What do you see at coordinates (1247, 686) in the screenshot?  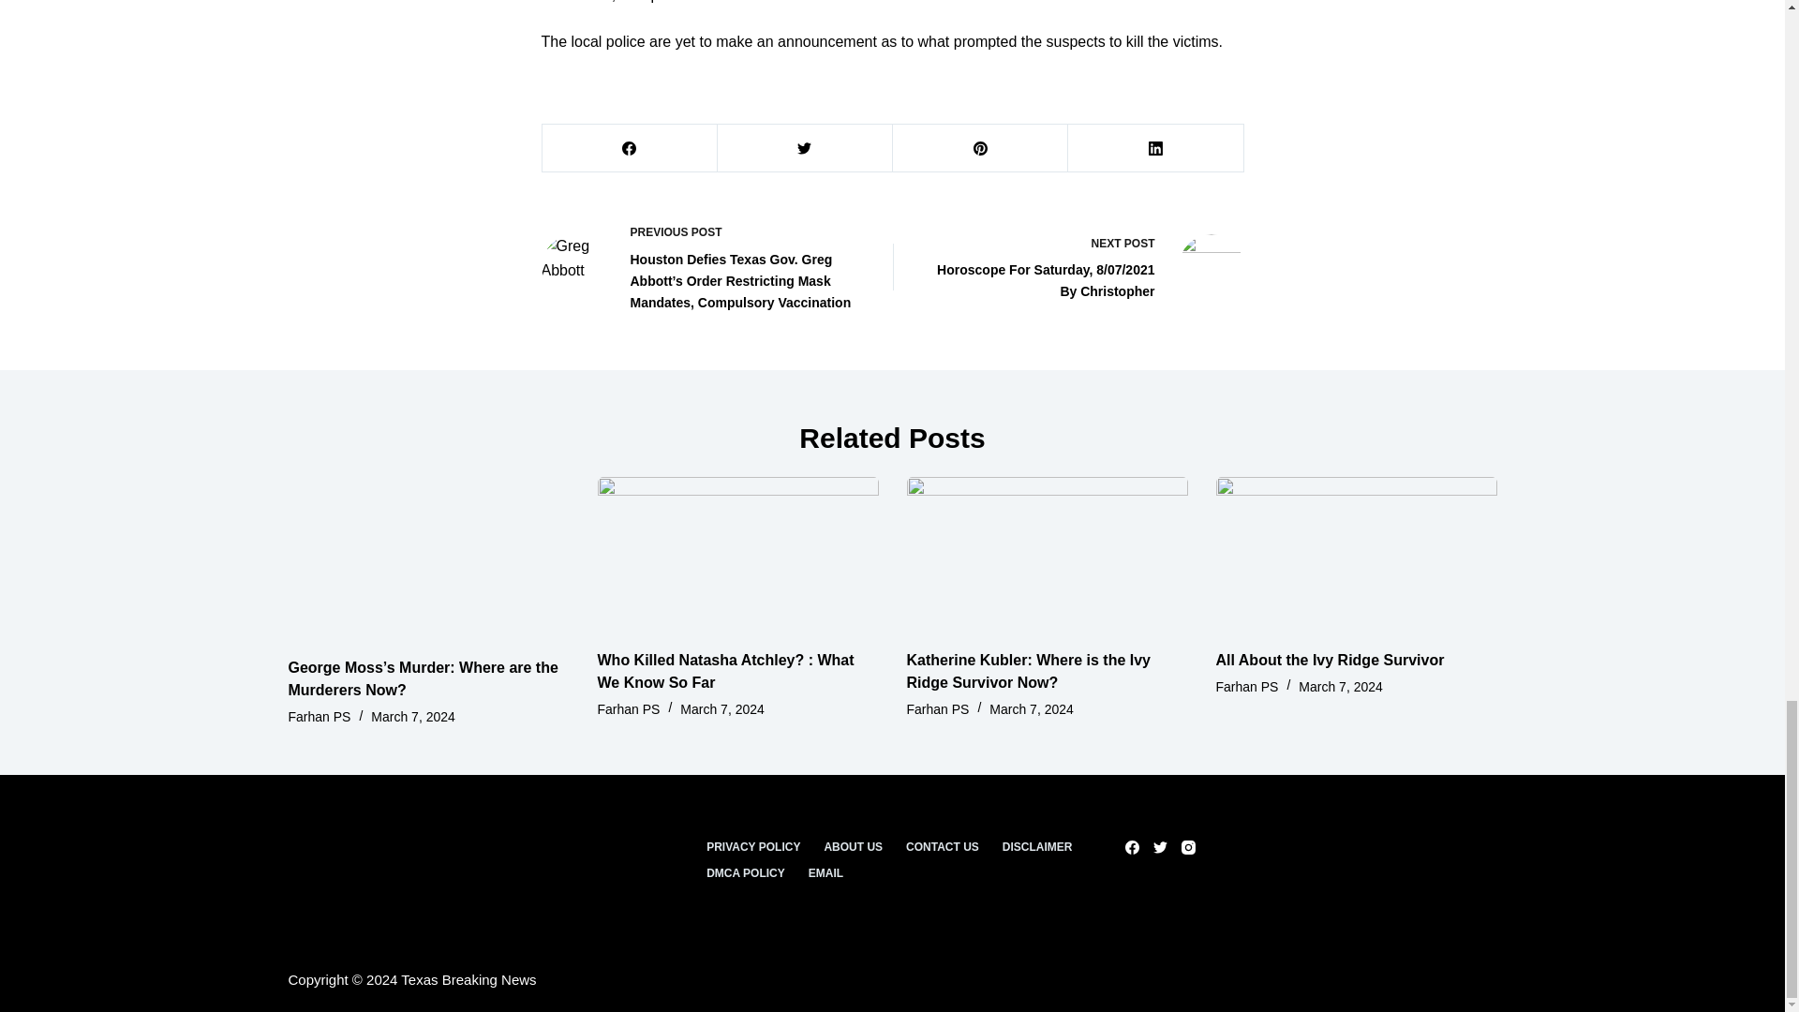 I see `Posts by Farhan PS` at bounding box center [1247, 686].